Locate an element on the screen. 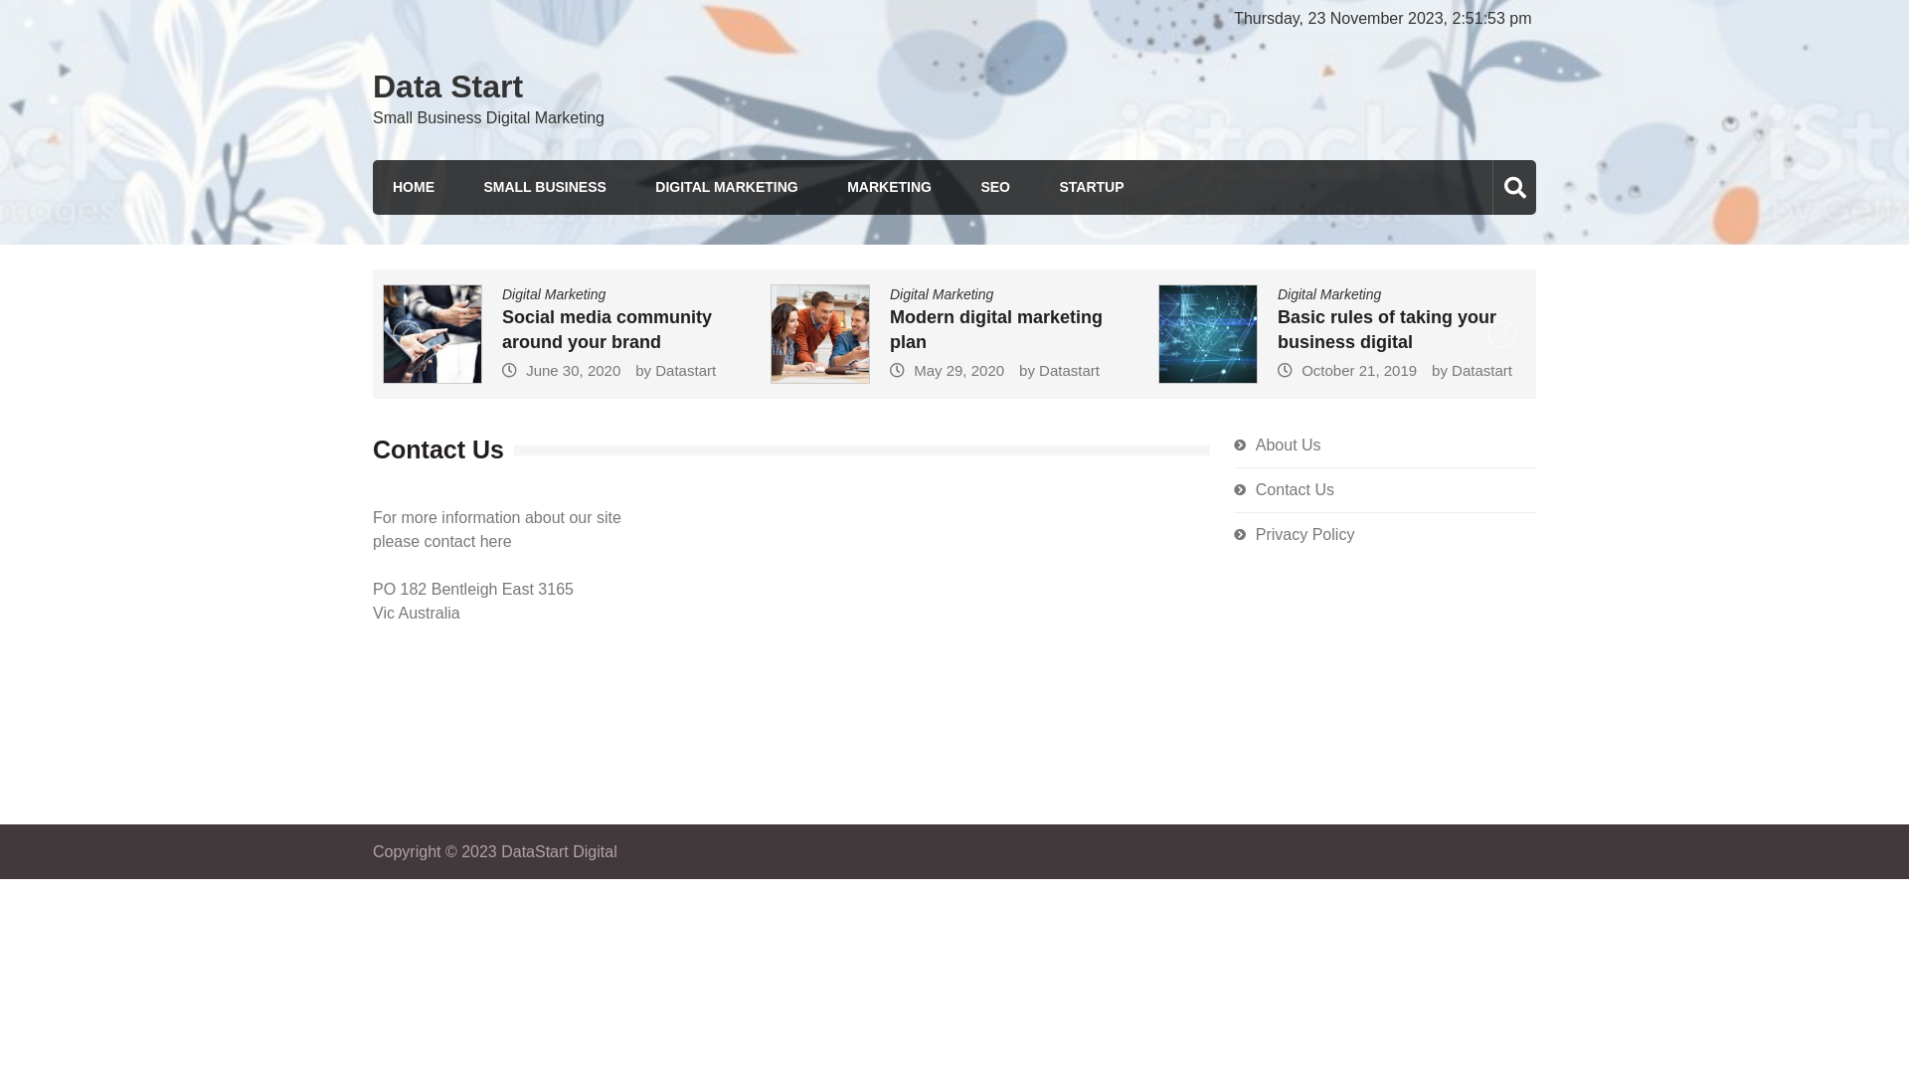 This screenshot has width=1909, height=1074. Basic rules of taking your business digital is located at coordinates (1436, 330).